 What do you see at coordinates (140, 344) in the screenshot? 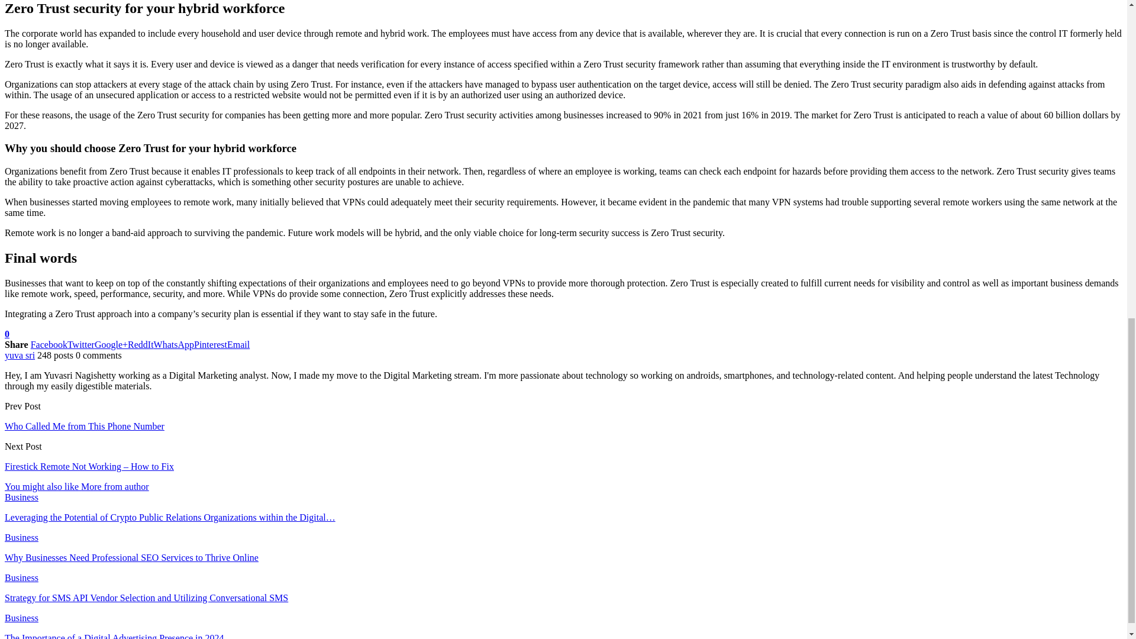
I see `ReddIt` at bounding box center [140, 344].